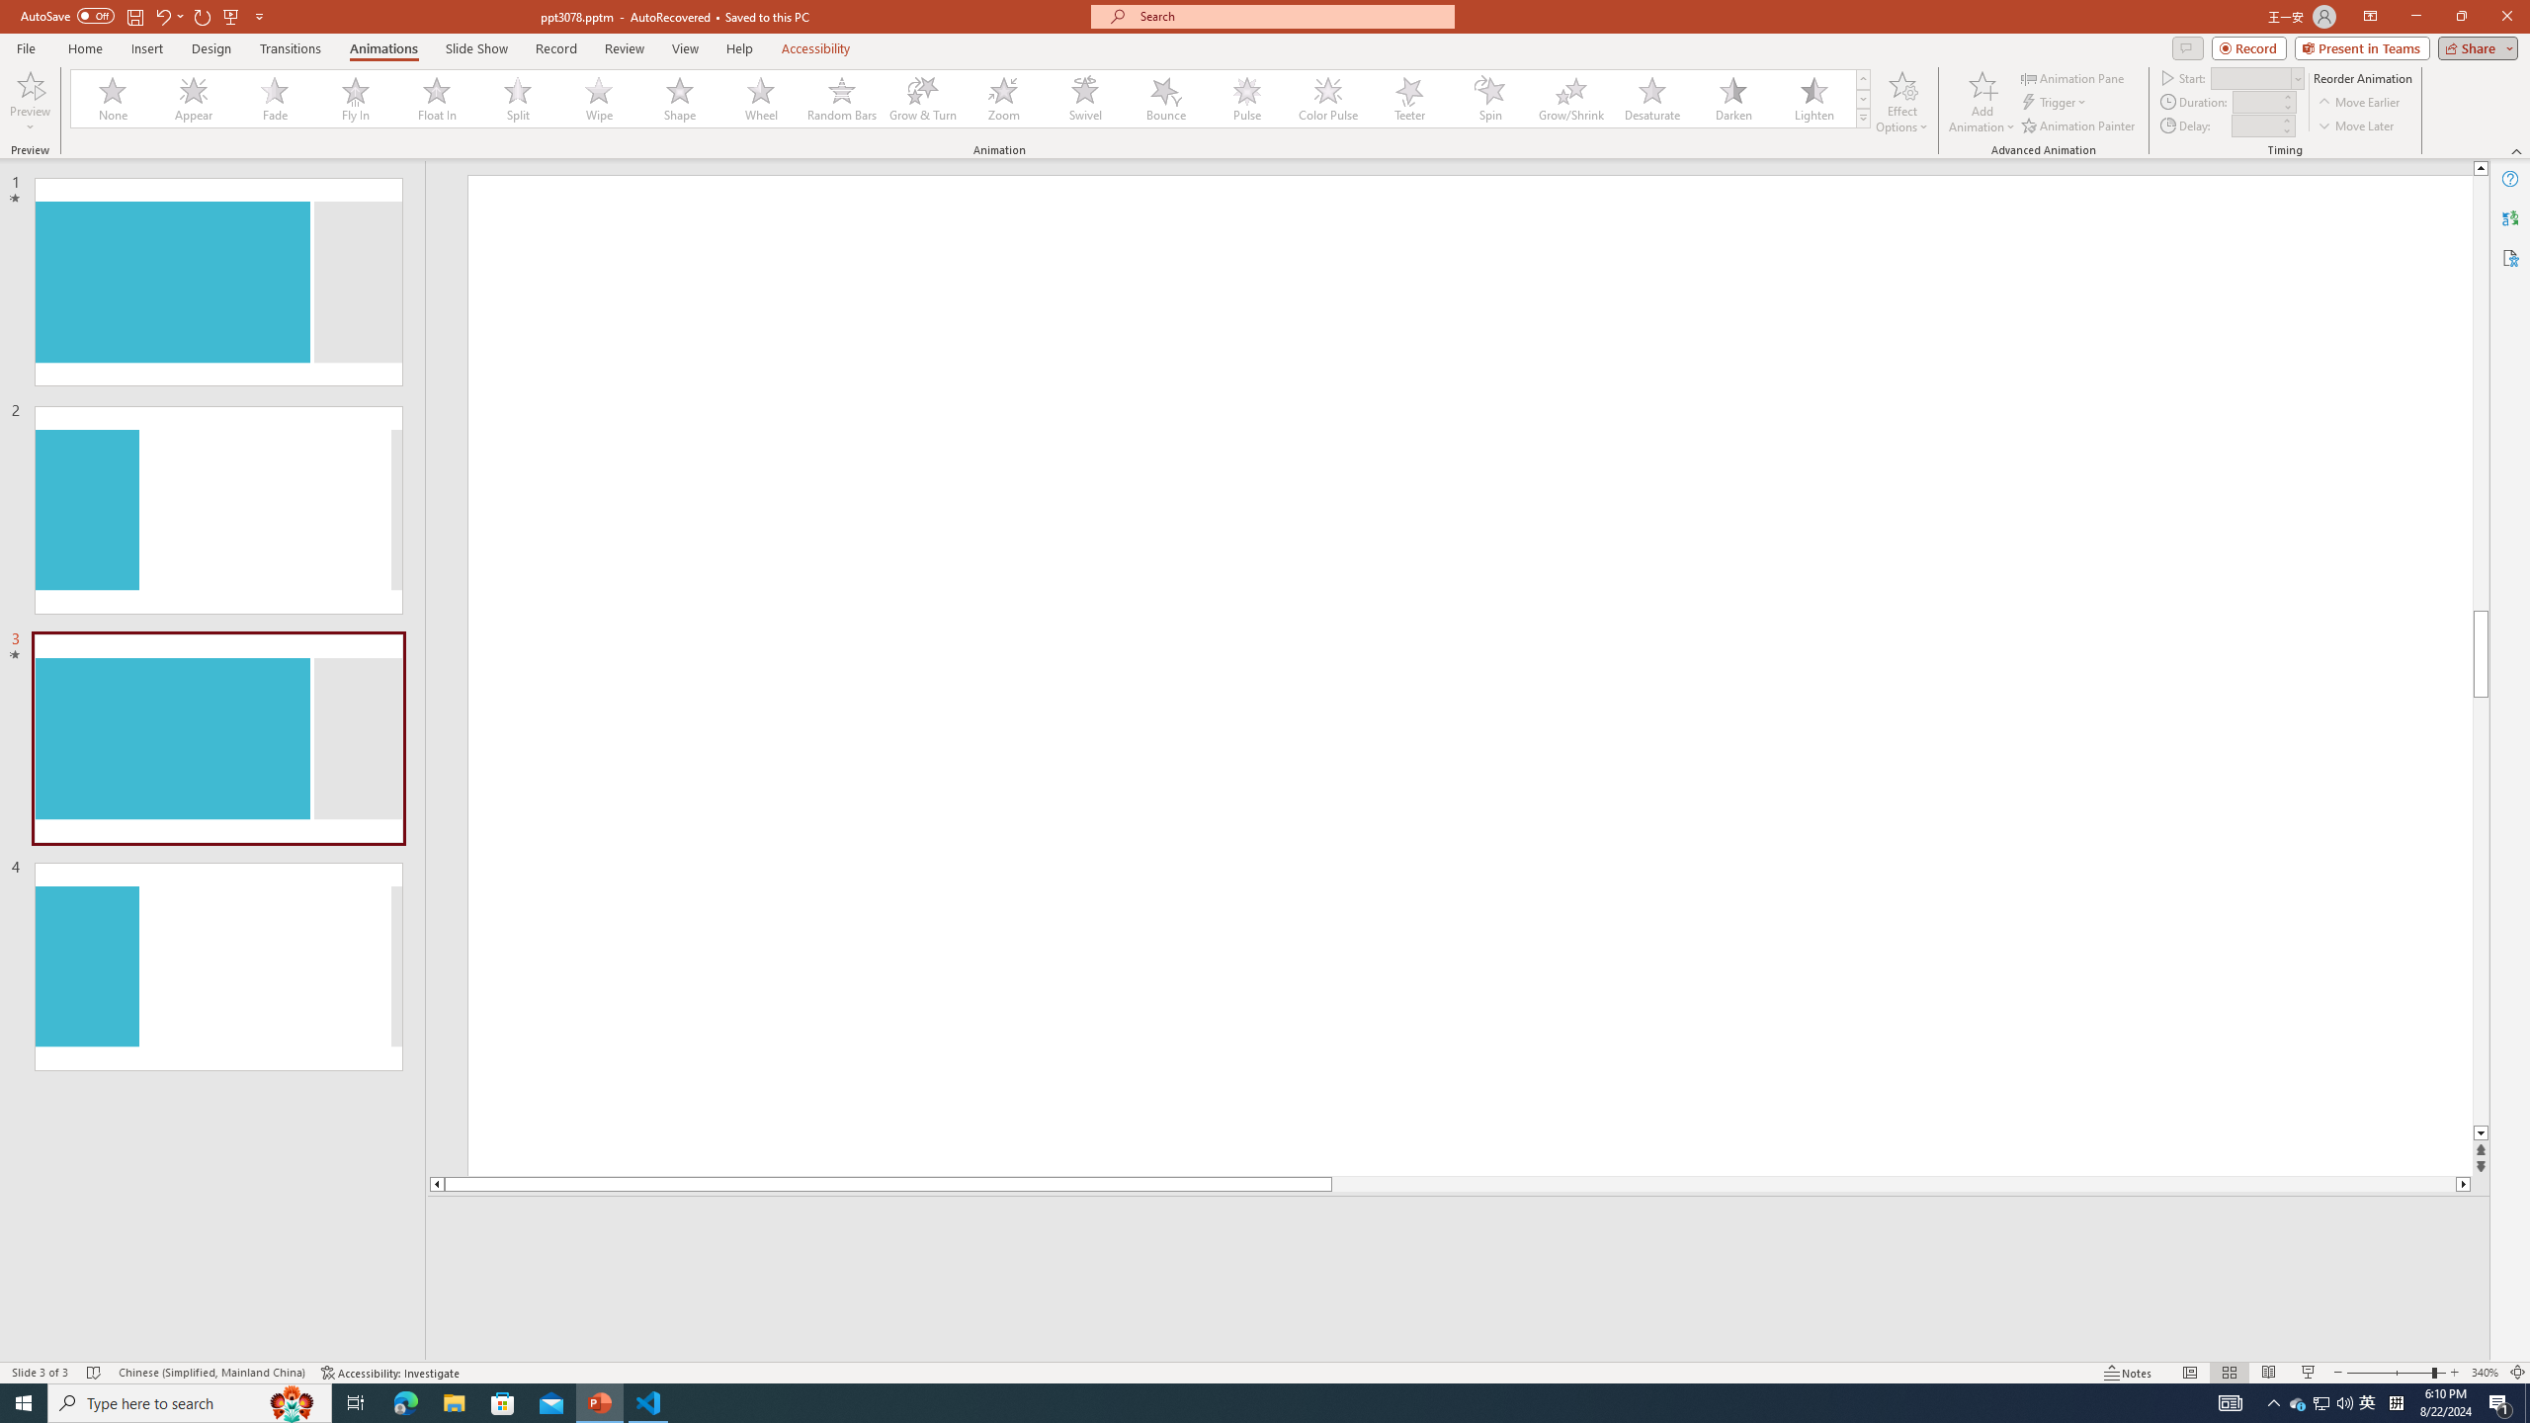 The image size is (2530, 1423). I want to click on Lighten, so click(1813, 99).